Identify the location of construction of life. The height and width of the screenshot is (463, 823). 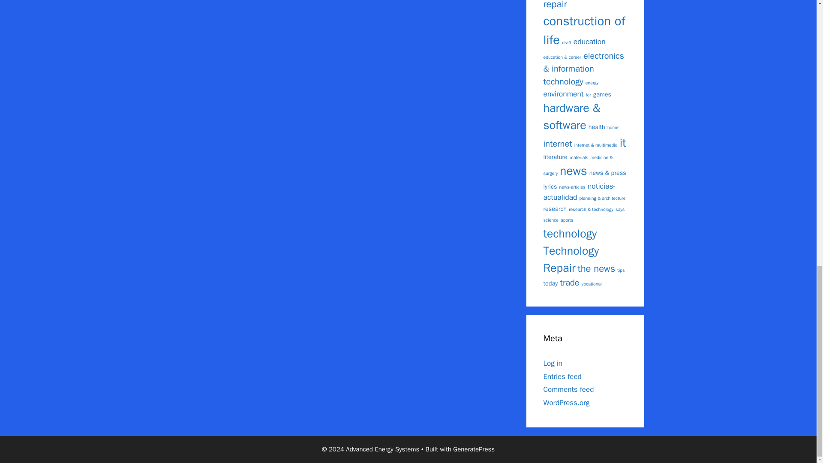
(584, 31).